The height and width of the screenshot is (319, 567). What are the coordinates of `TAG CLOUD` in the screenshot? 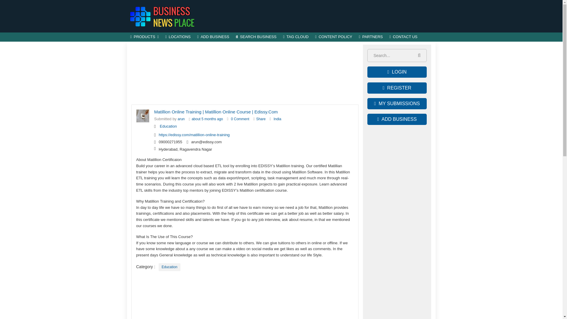 It's located at (296, 37).